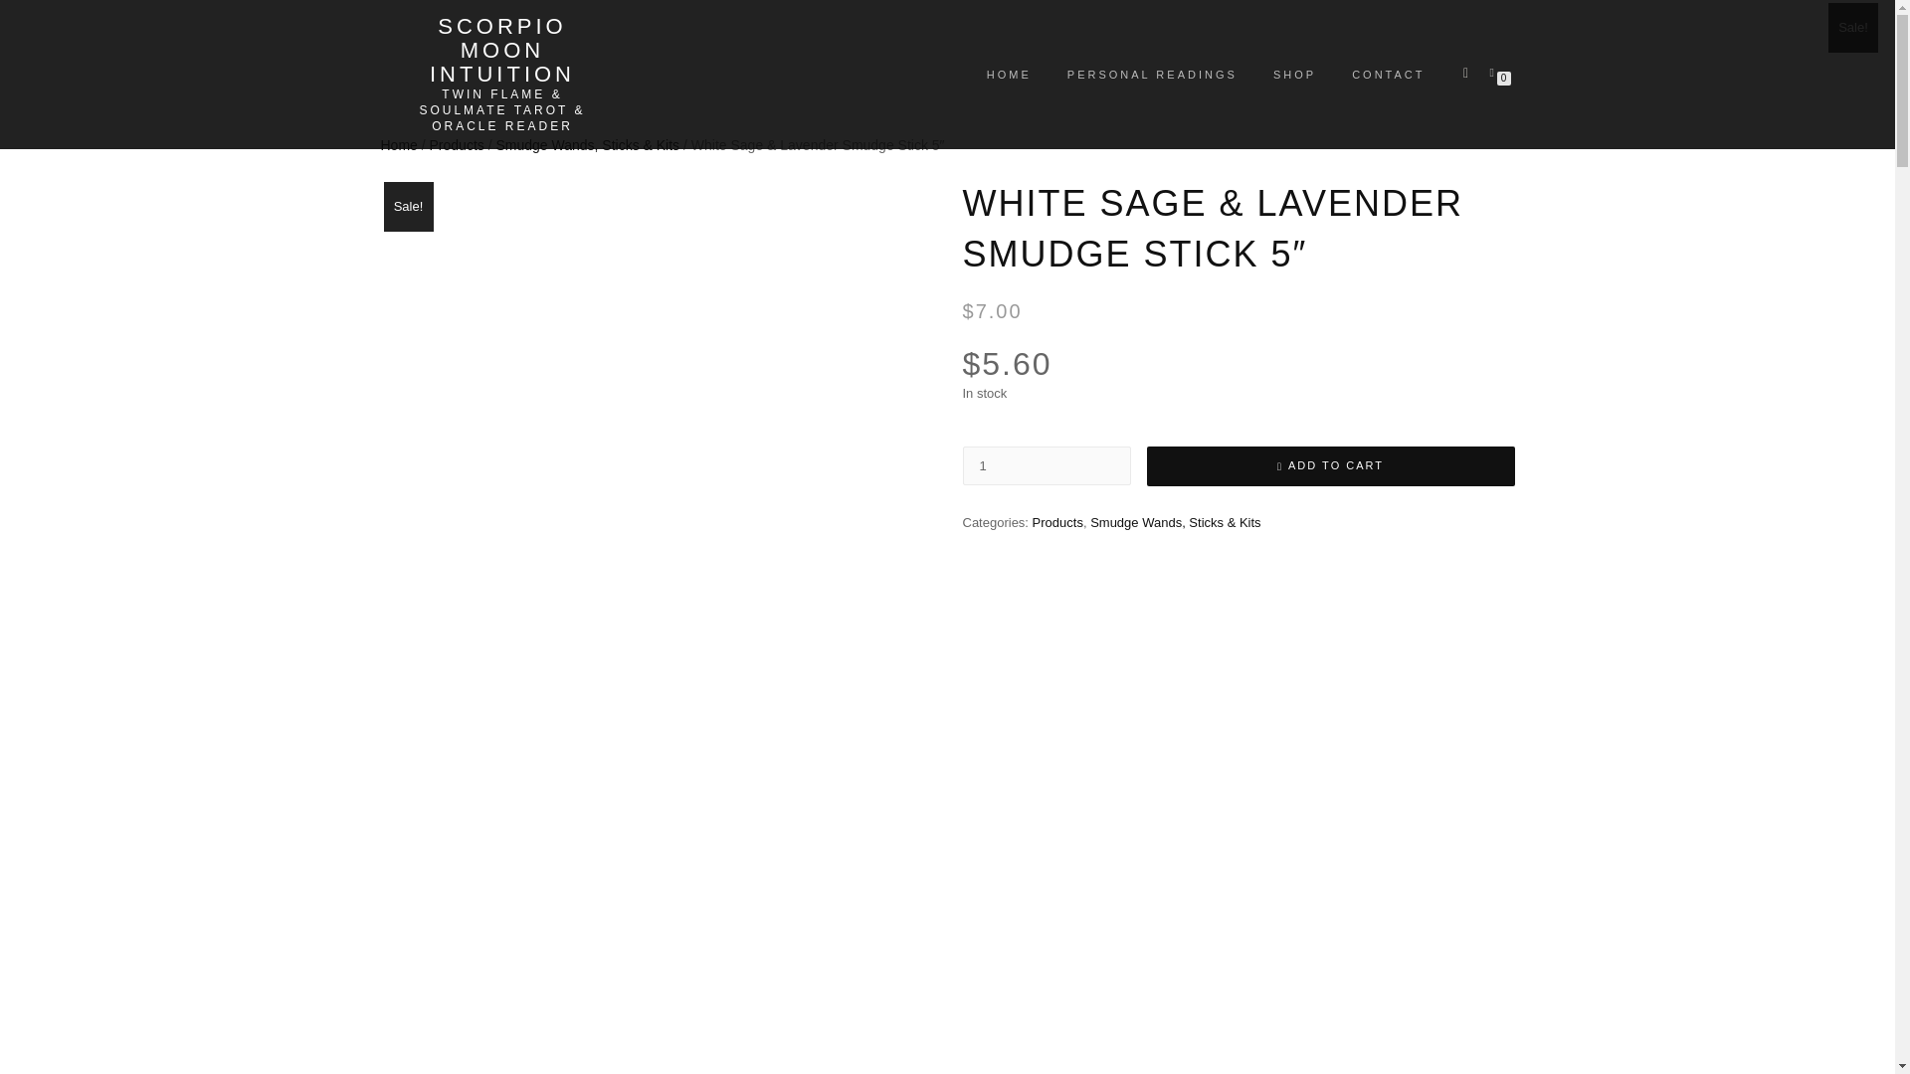 The image size is (1910, 1074). Describe the element at coordinates (1057, 523) in the screenshot. I see `Products` at that location.